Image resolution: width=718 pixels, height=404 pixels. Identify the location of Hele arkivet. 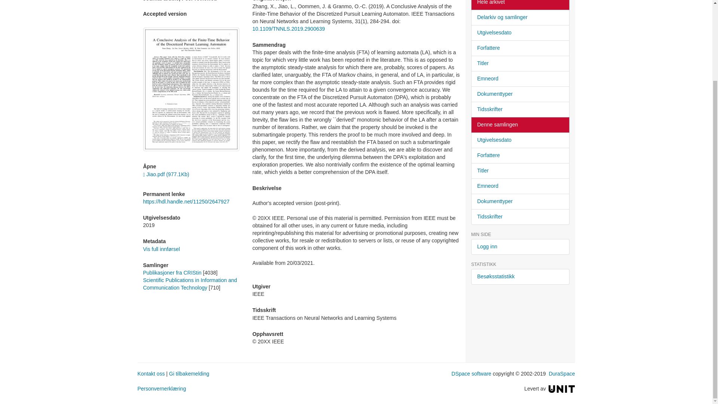
(520, 5).